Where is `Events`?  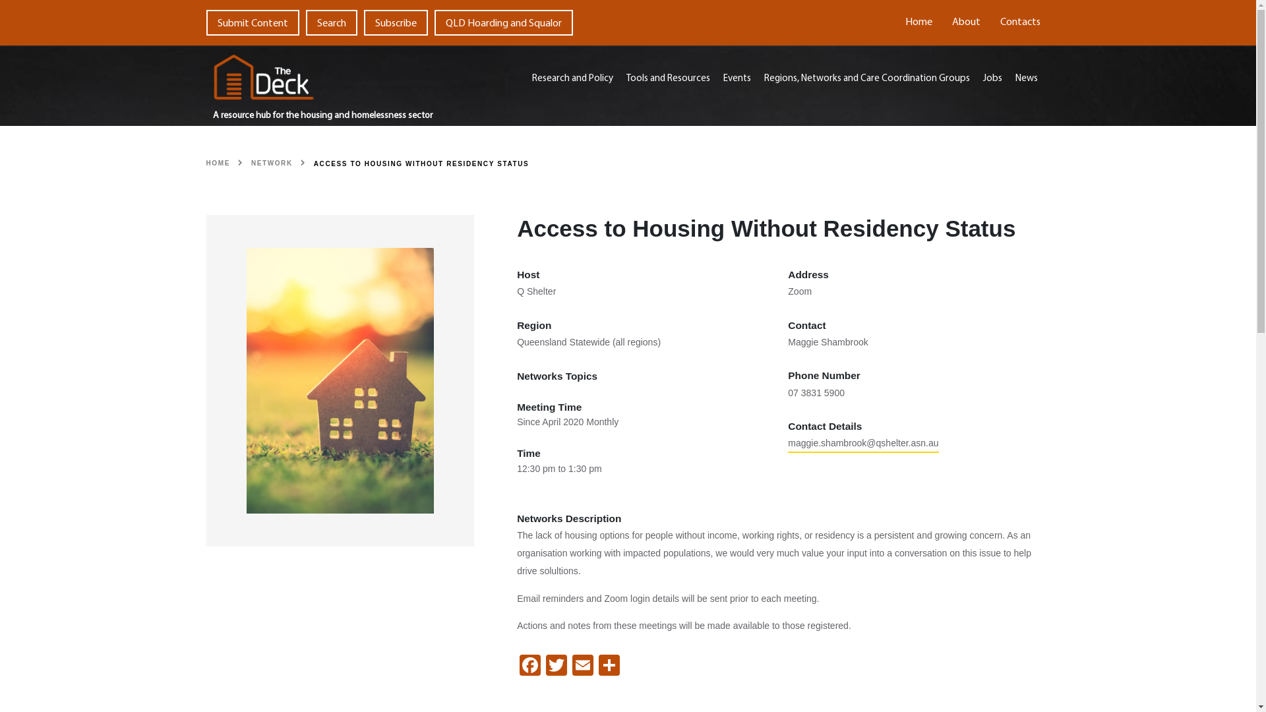 Events is located at coordinates (737, 79).